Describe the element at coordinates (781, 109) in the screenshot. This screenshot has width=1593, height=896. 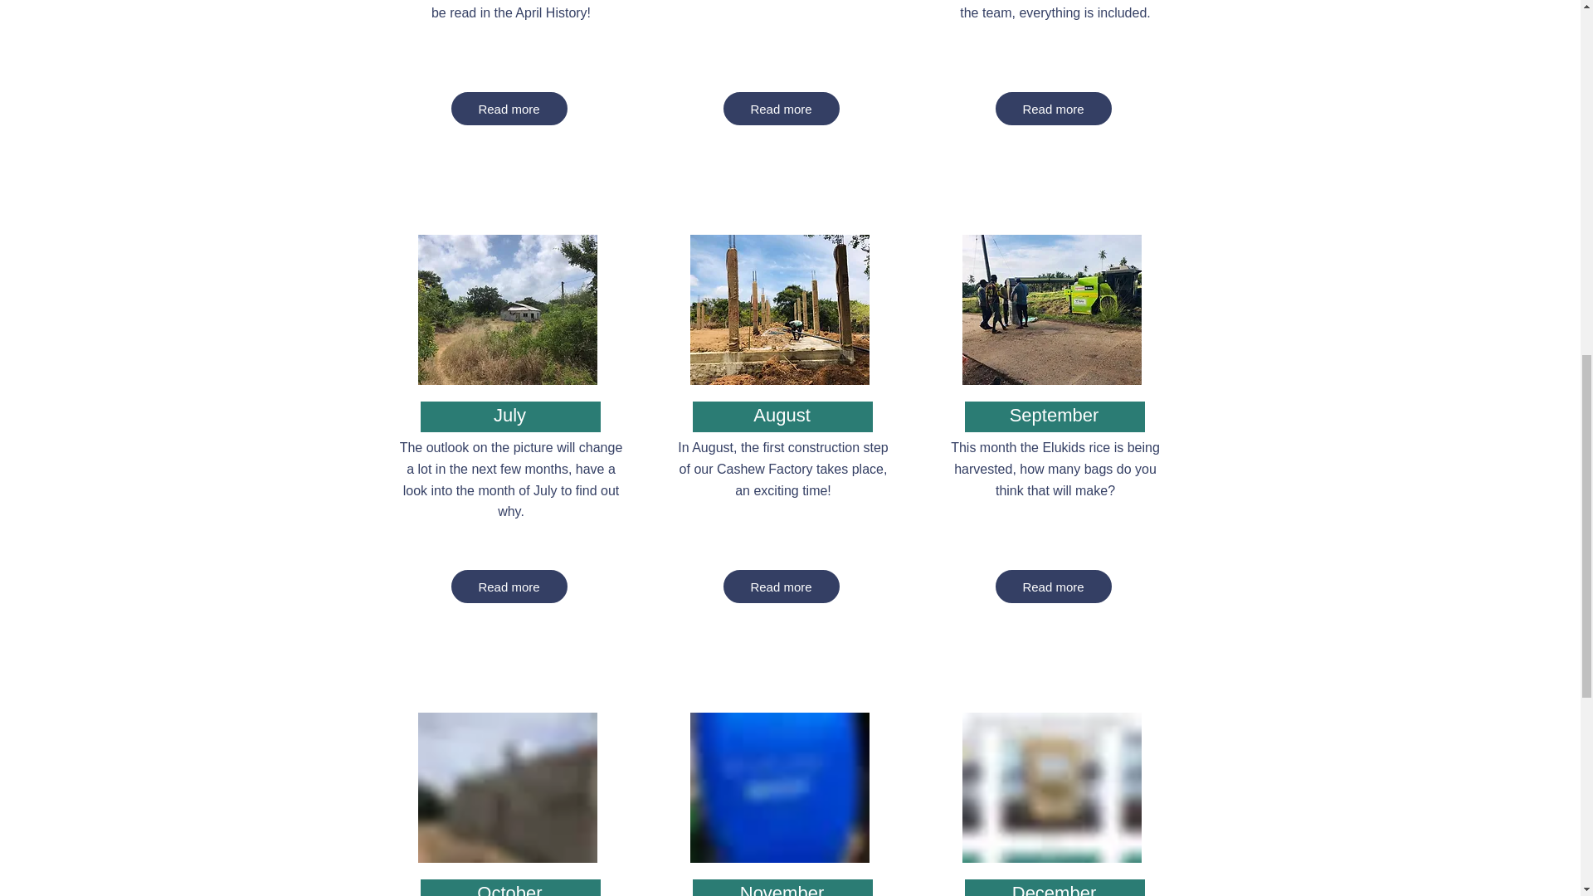
I see `Read more` at that location.